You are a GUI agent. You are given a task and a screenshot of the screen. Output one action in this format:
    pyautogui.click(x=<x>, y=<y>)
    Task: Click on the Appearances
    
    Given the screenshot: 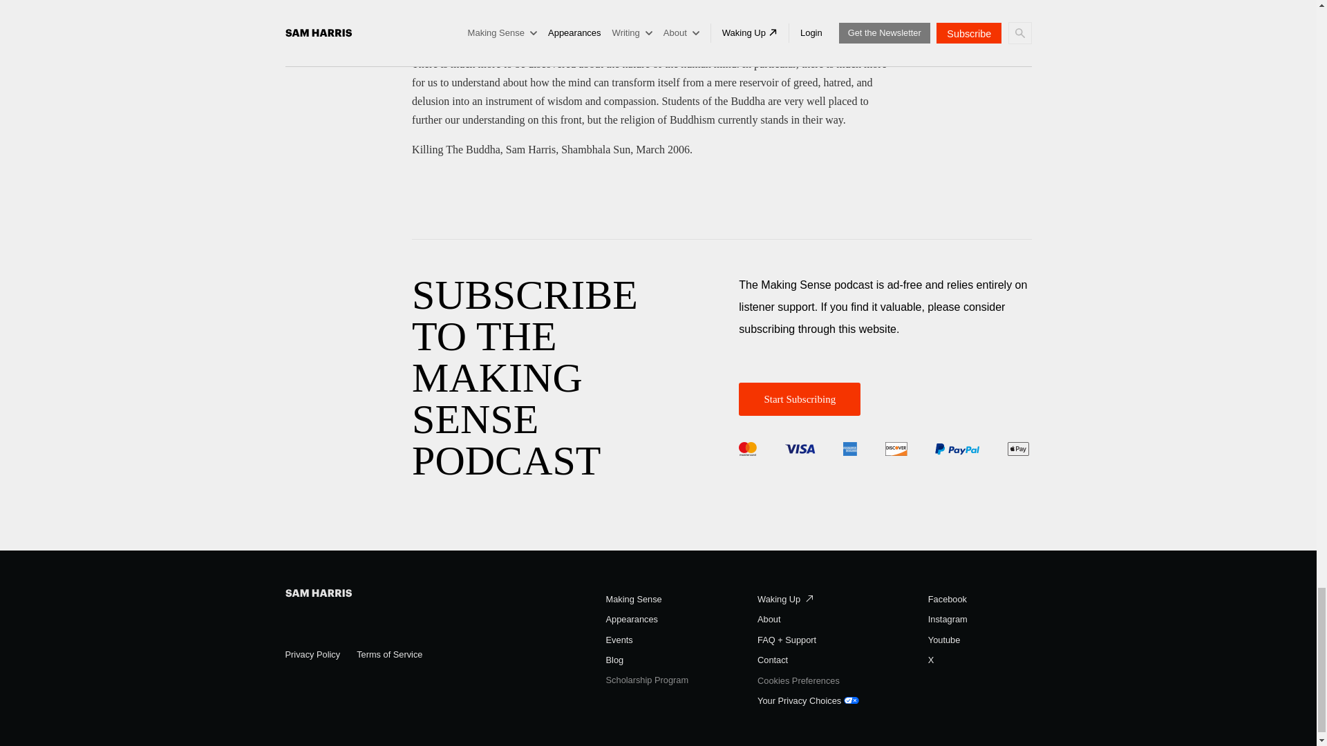 What is the action you would take?
    pyautogui.click(x=632, y=620)
    